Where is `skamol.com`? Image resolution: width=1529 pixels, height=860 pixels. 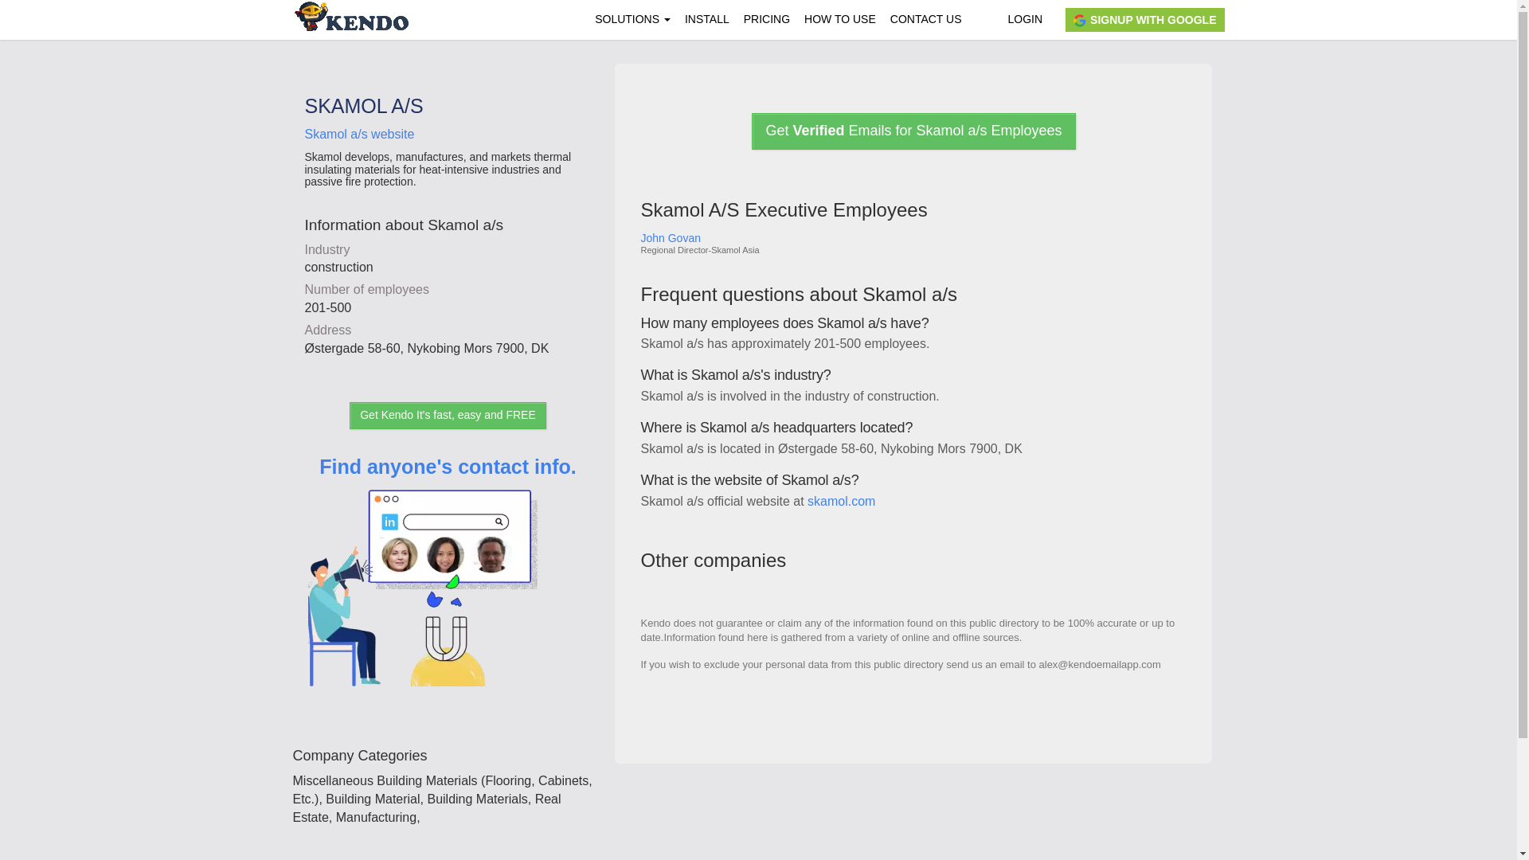 skamol.com is located at coordinates (841, 502).